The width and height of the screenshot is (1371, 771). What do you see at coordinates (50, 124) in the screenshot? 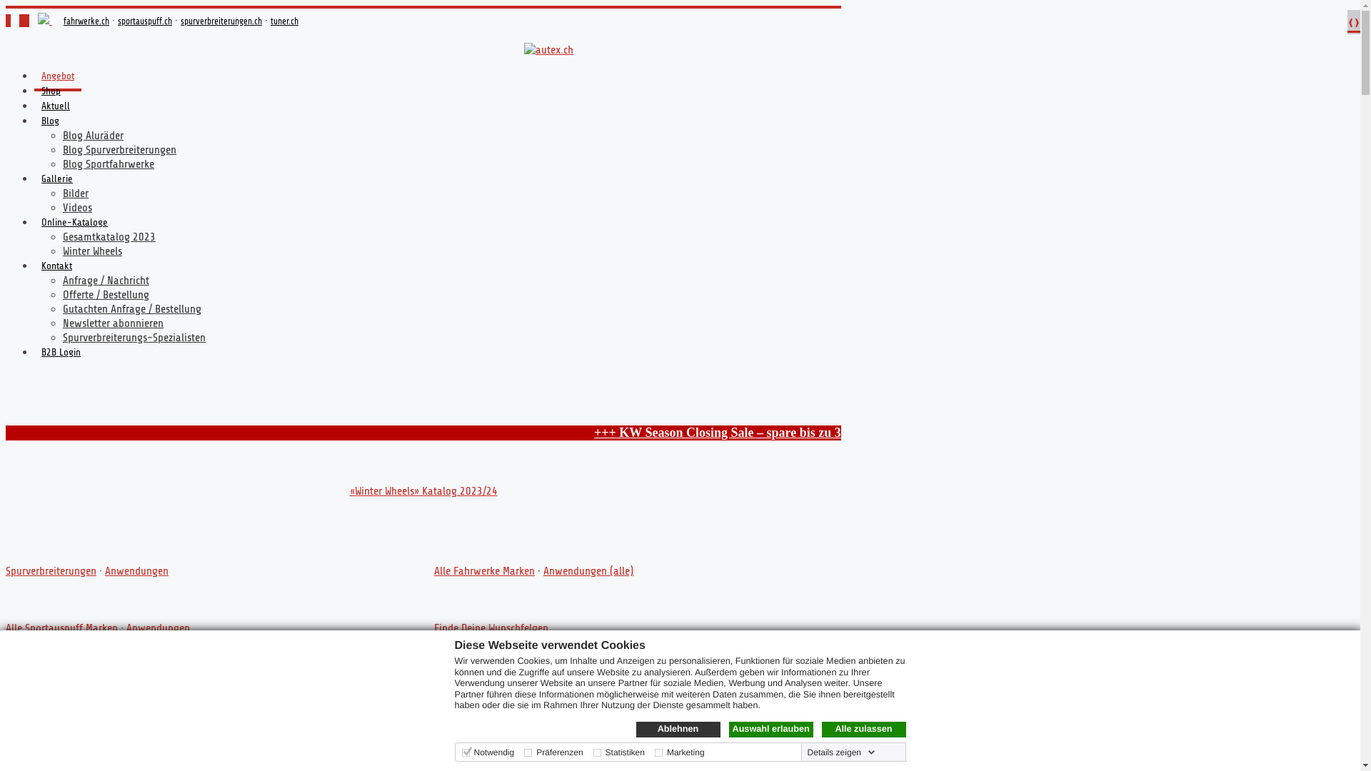
I see `Blog` at bounding box center [50, 124].